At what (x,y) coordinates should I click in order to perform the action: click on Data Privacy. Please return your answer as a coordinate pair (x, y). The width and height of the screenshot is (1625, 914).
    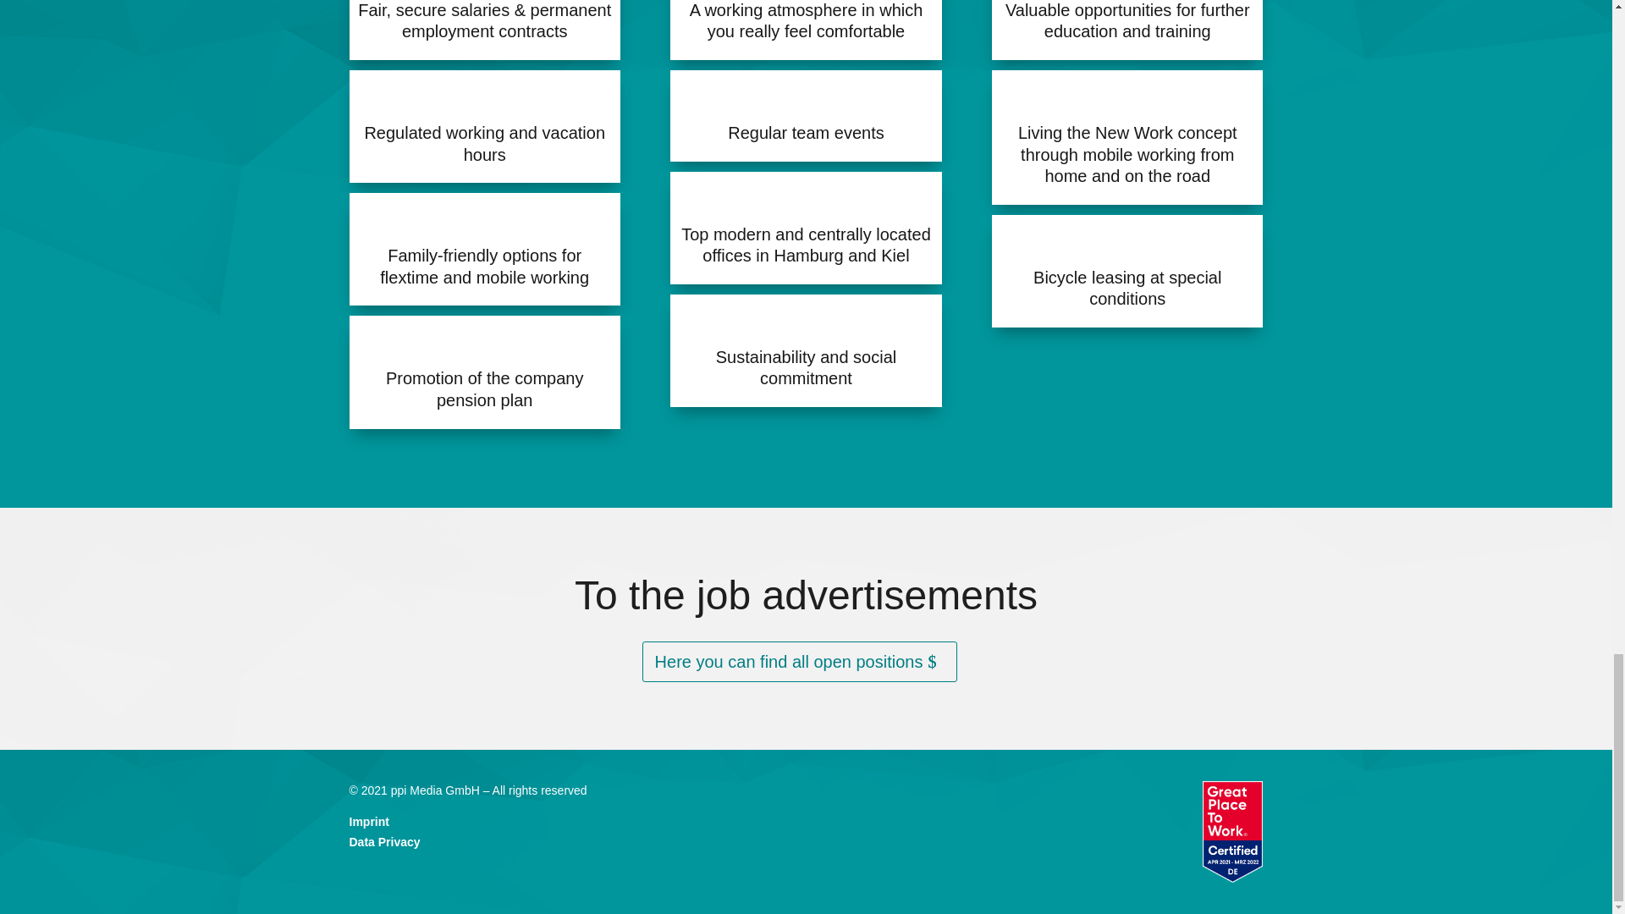
    Looking at the image, I should click on (384, 842).